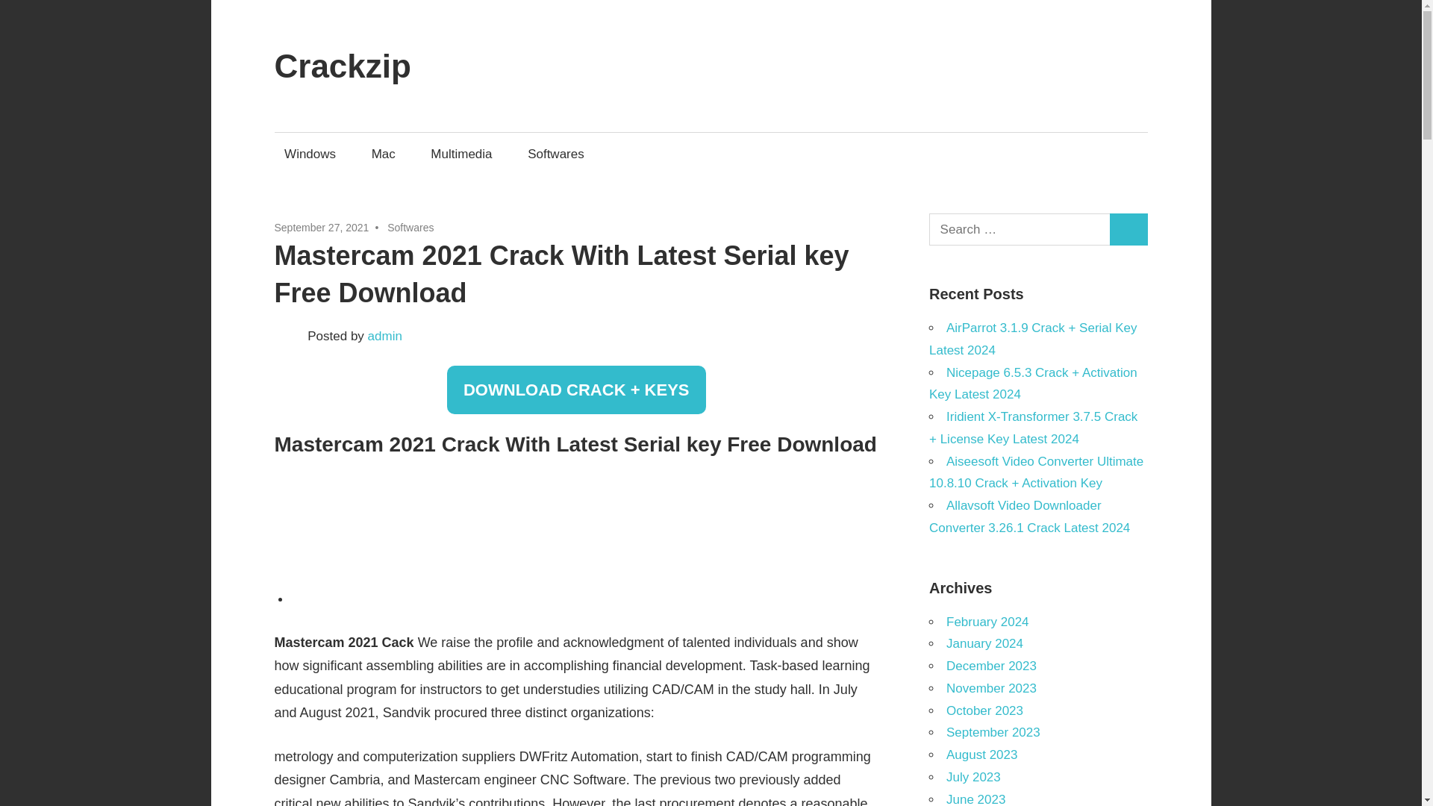 The height and width of the screenshot is (806, 1433). What do you see at coordinates (555, 154) in the screenshot?
I see `Softwares` at bounding box center [555, 154].